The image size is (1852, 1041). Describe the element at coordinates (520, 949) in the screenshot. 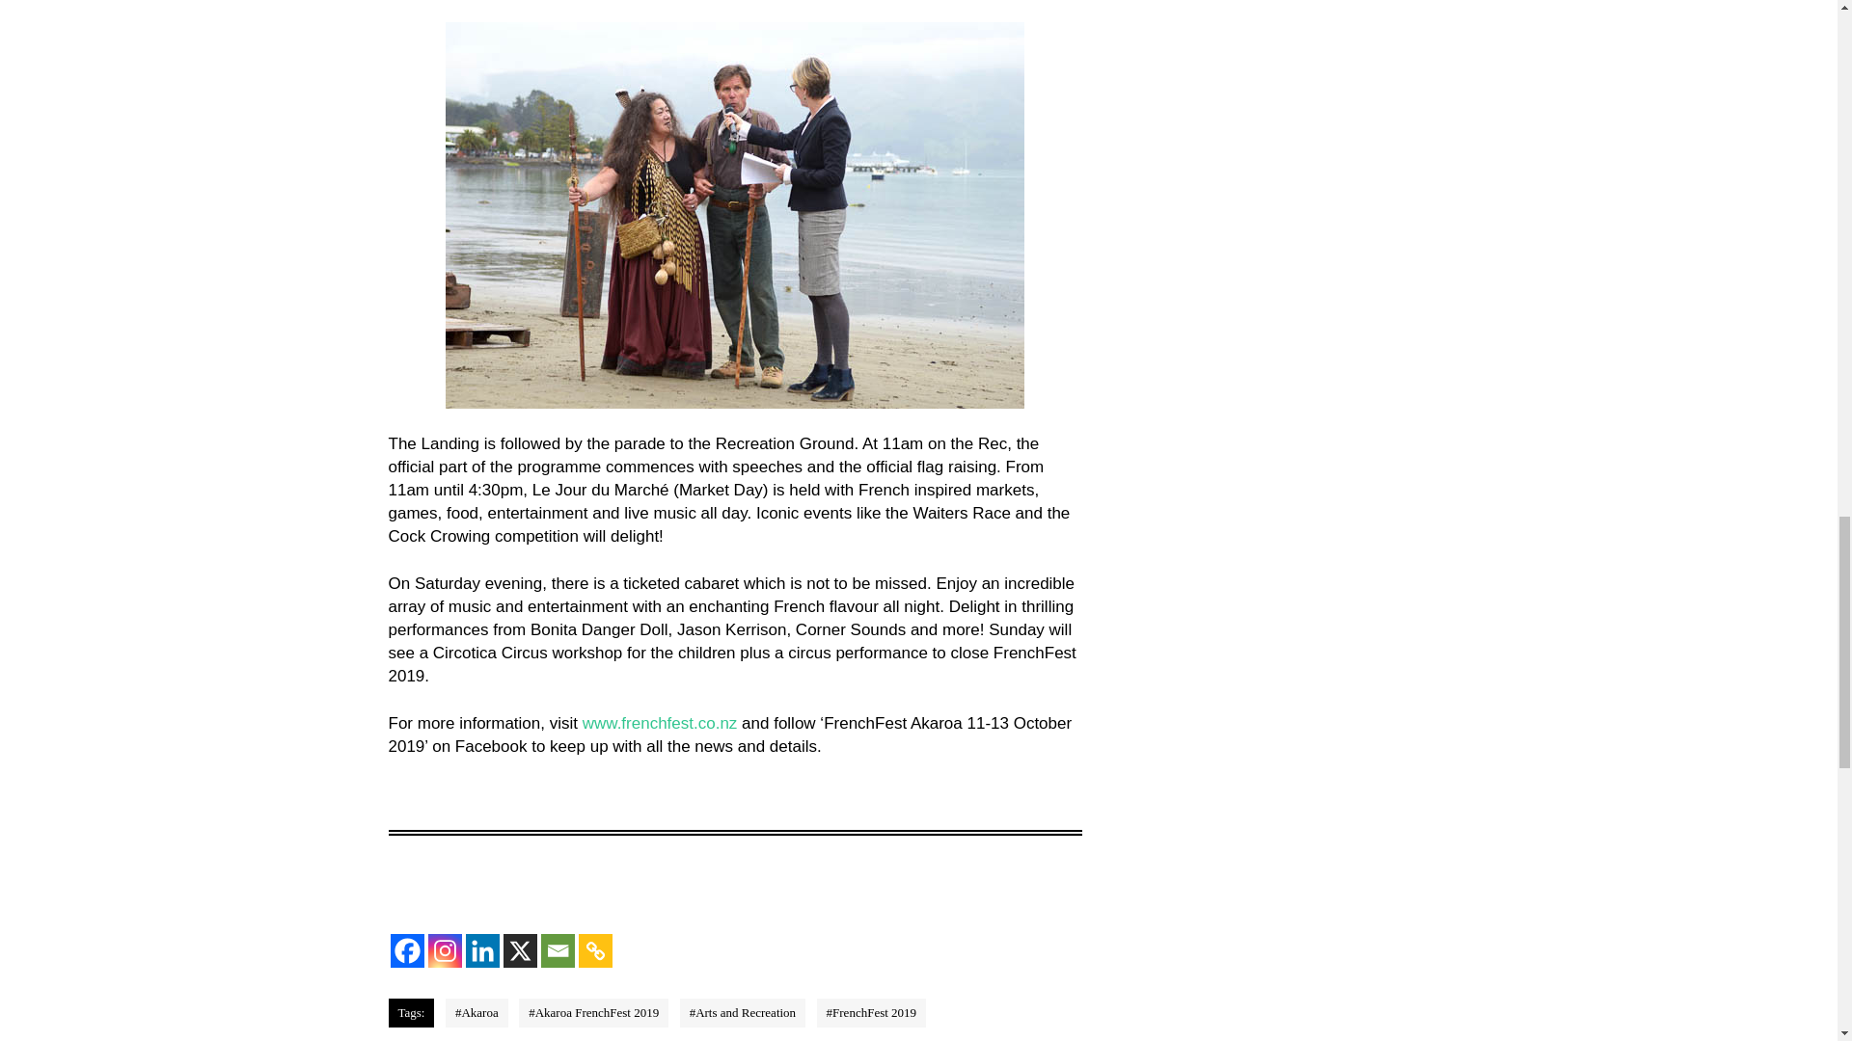

I see `X` at that location.